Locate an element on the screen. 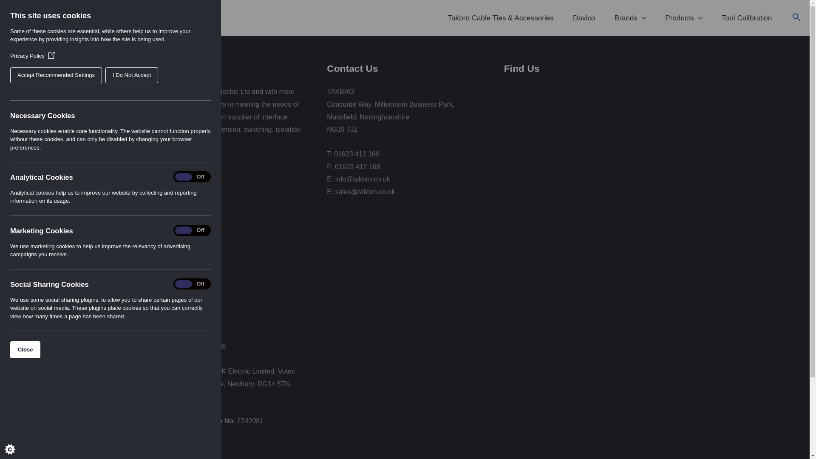  Tool Calibration is located at coordinates (749, 18).